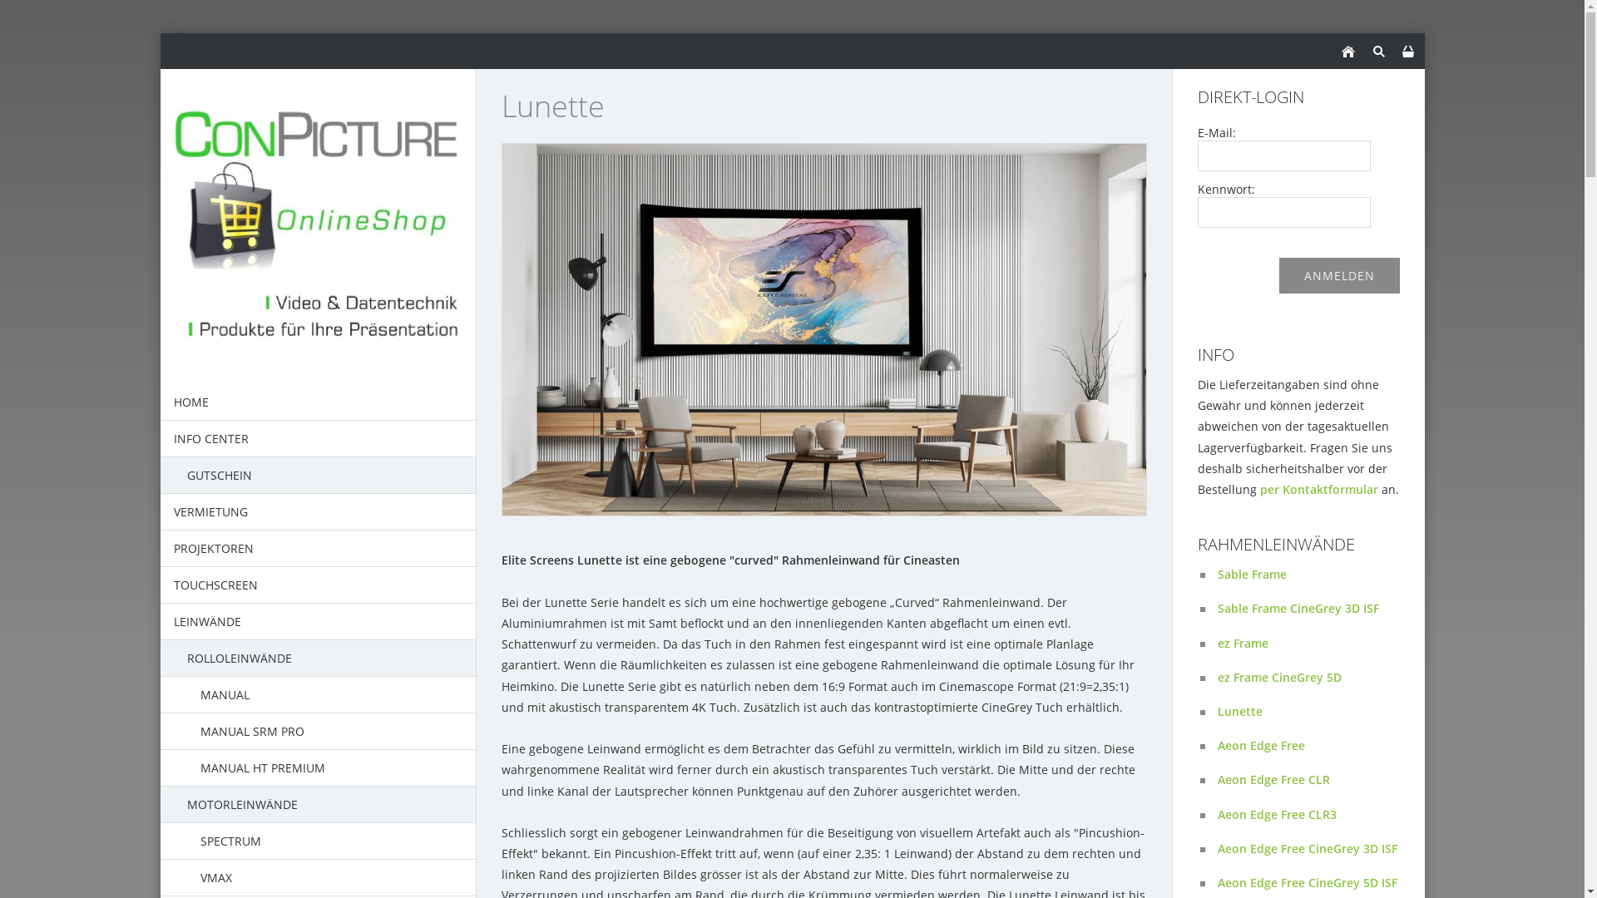 The image size is (1597, 898). I want to click on VERMIETUNG, so click(318, 512).